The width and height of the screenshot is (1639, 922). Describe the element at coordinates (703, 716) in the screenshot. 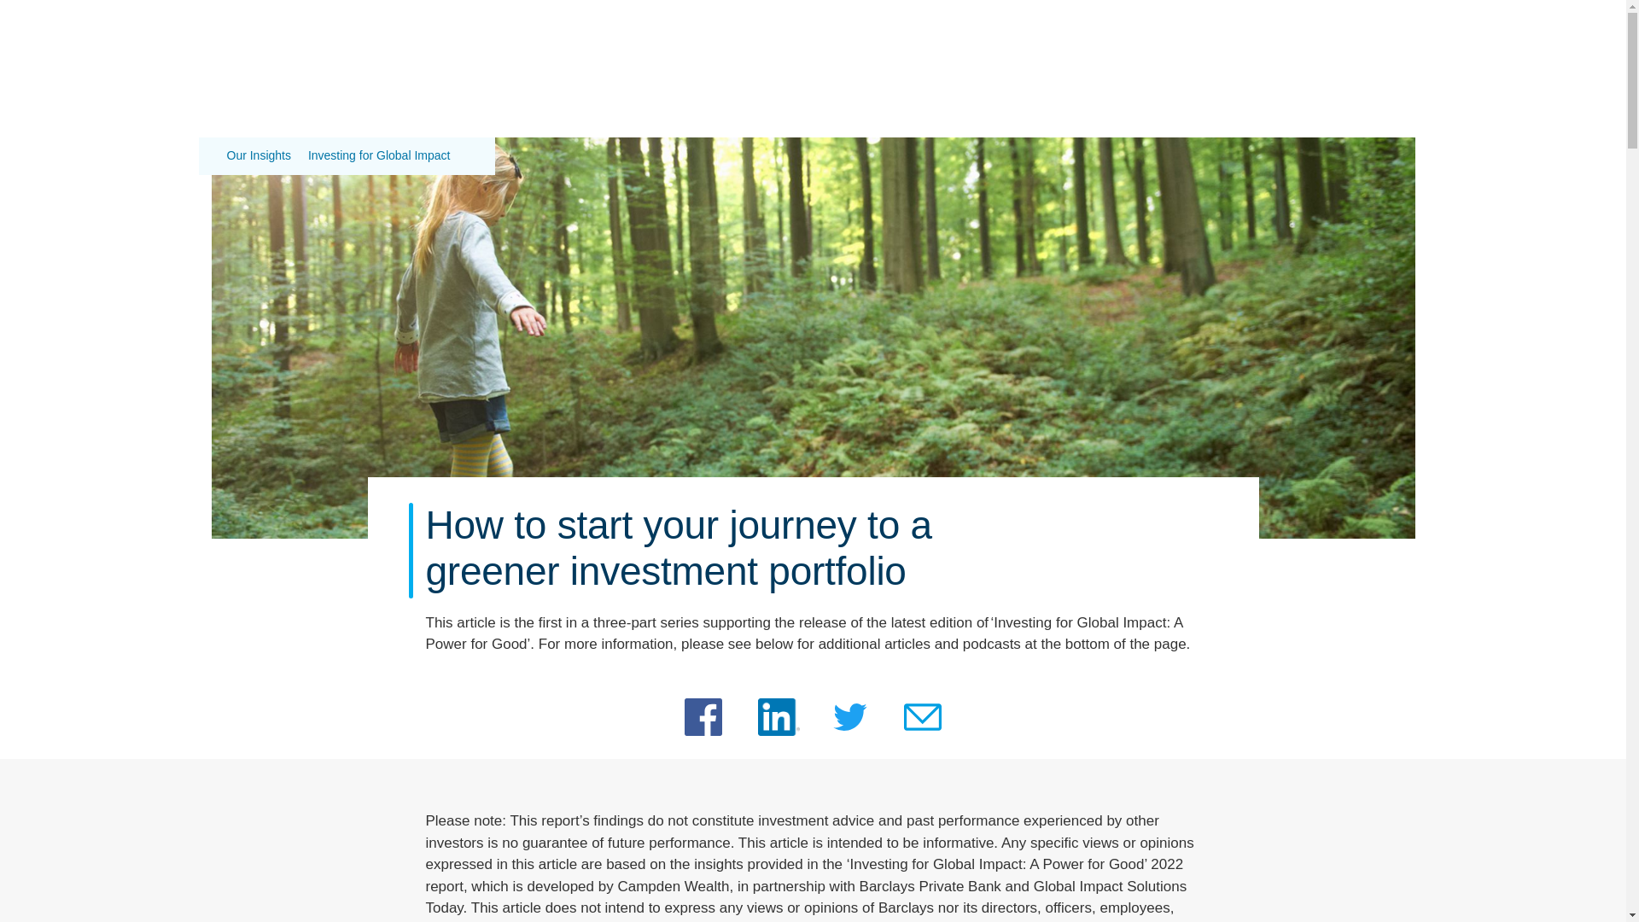

I see `Share page via Facebook` at that location.